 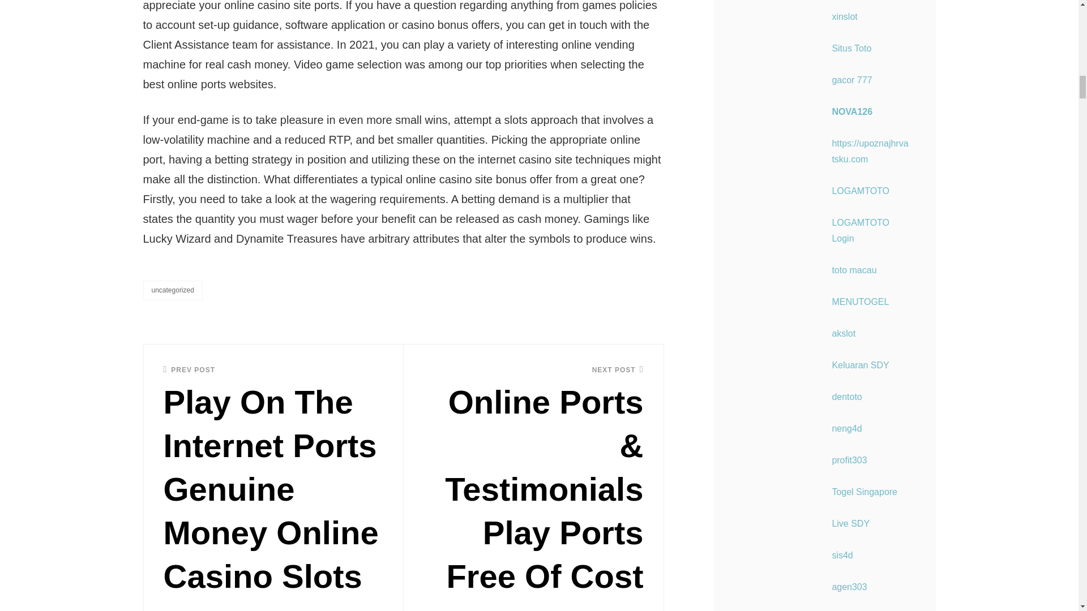 What do you see at coordinates (172, 290) in the screenshot?
I see `uncategorized` at bounding box center [172, 290].